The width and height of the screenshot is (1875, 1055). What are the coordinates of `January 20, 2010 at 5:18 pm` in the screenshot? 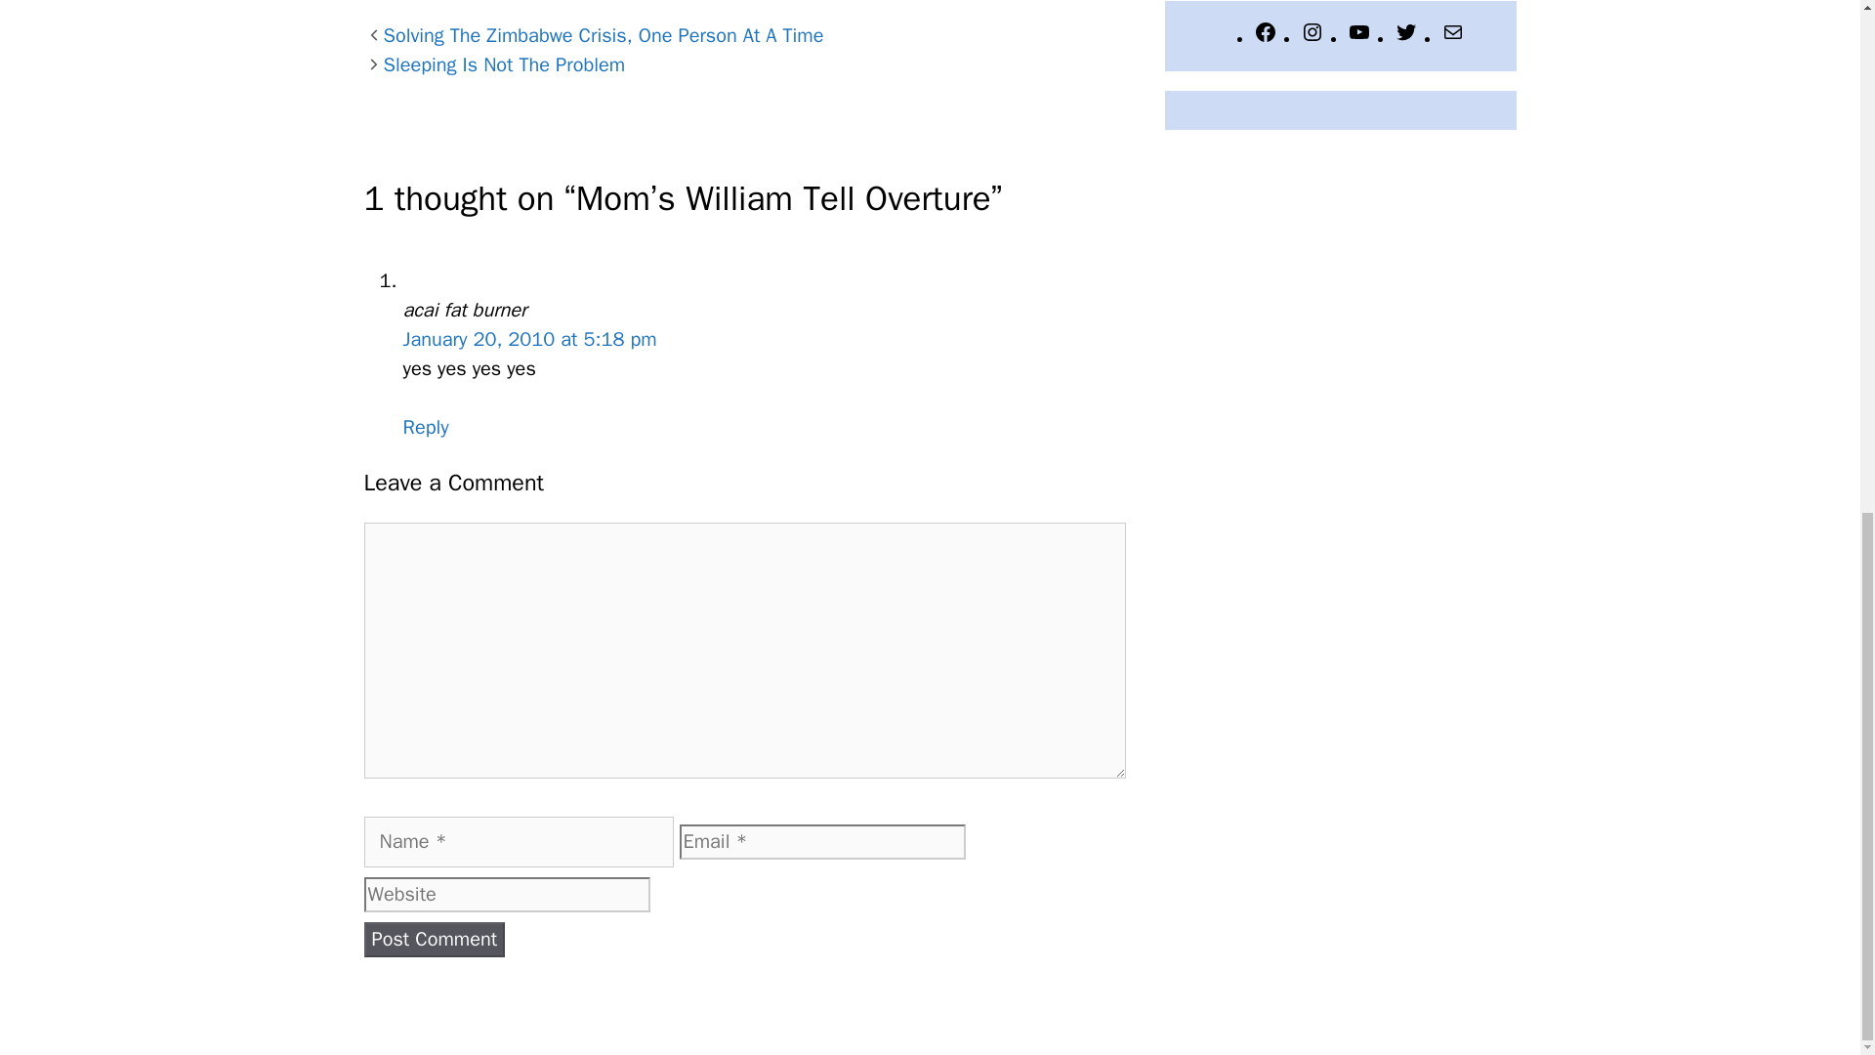 It's located at (529, 338).